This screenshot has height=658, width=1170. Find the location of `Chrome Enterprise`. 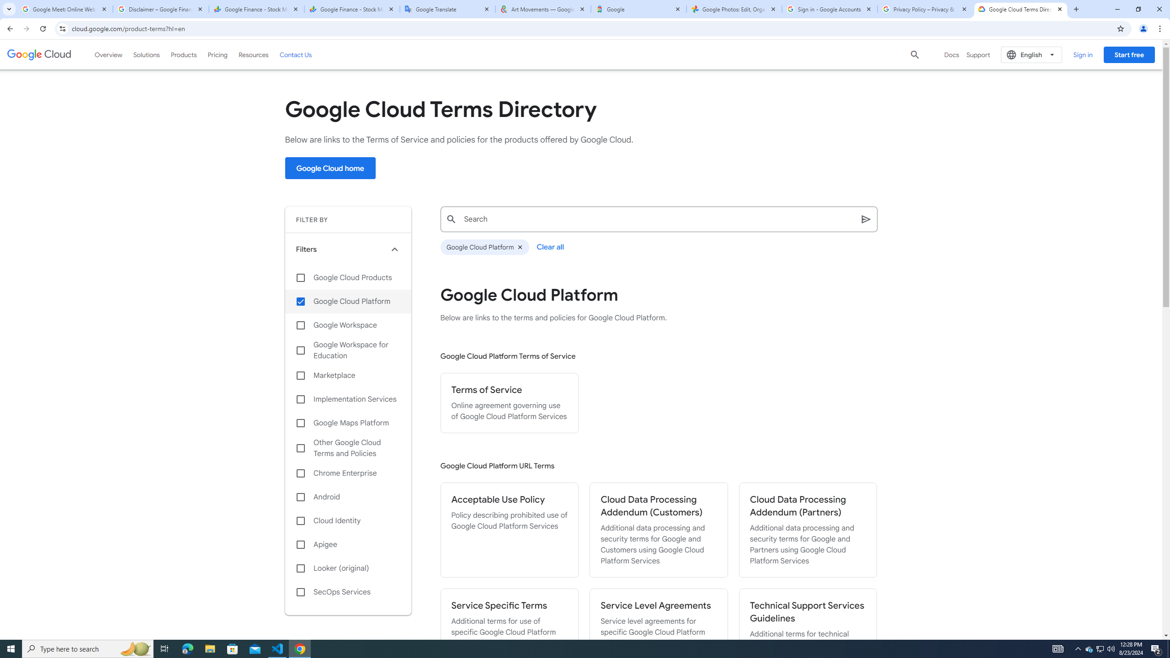

Chrome Enterprise is located at coordinates (348, 473).